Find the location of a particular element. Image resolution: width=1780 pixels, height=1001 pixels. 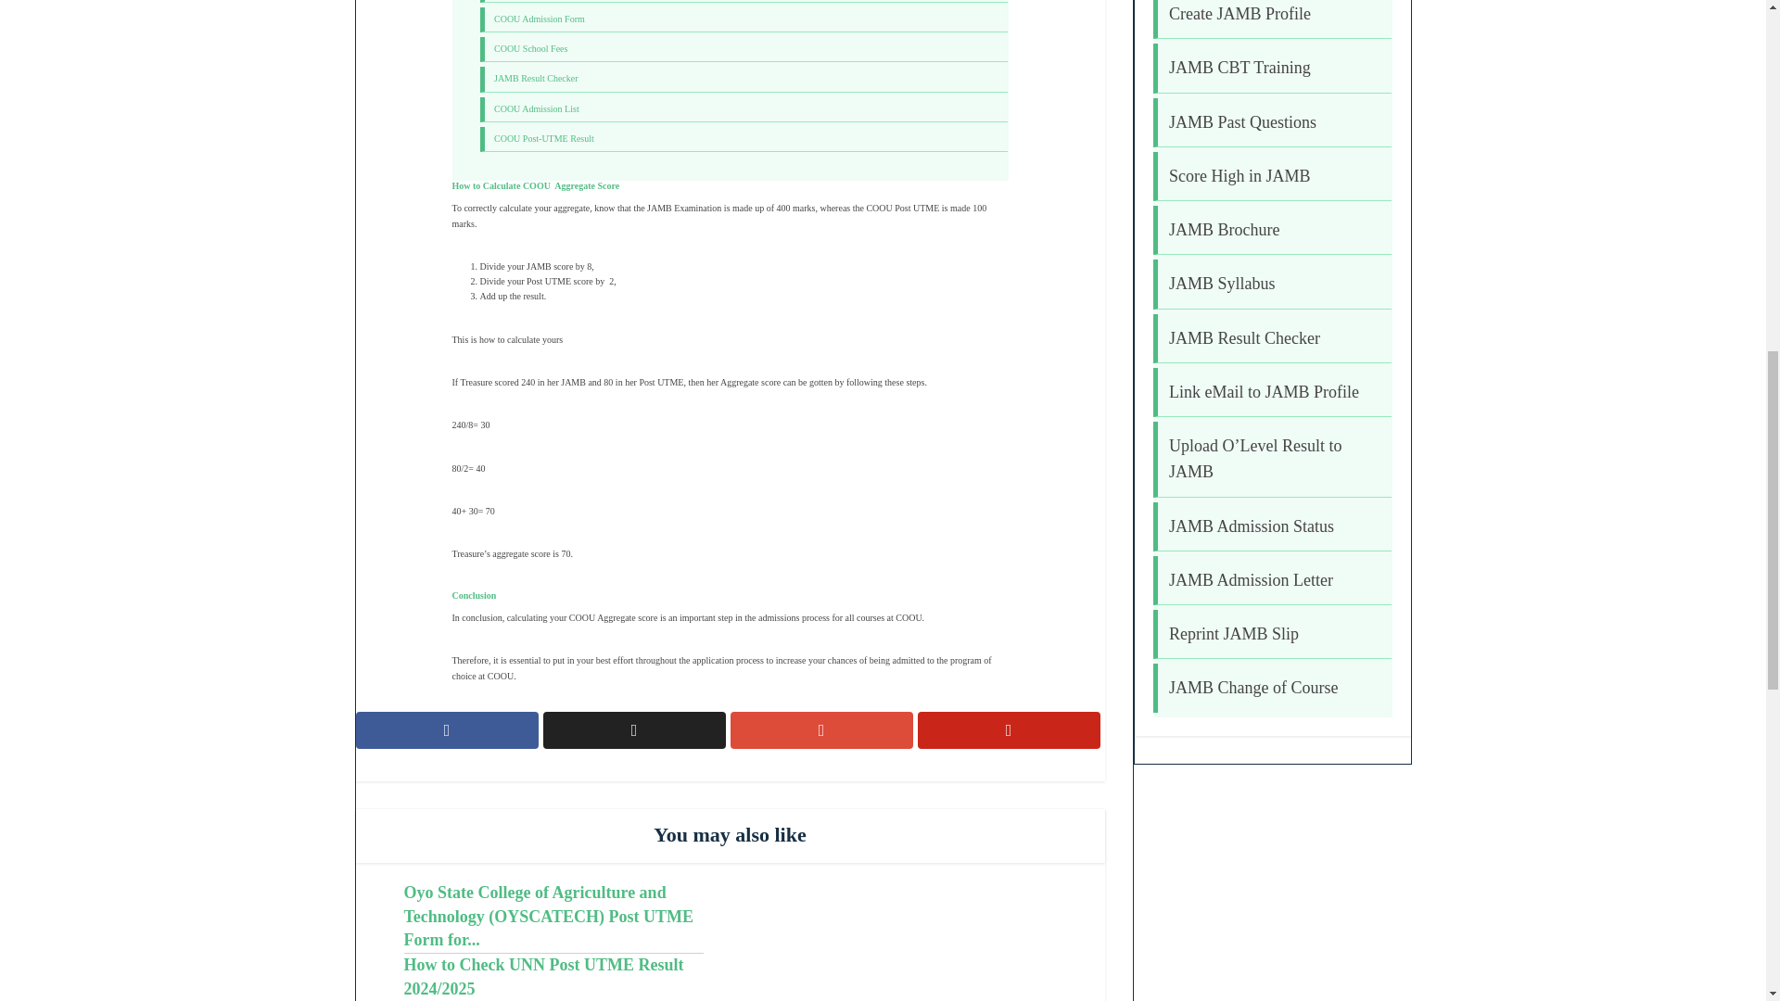

COOU School Fees is located at coordinates (530, 48).